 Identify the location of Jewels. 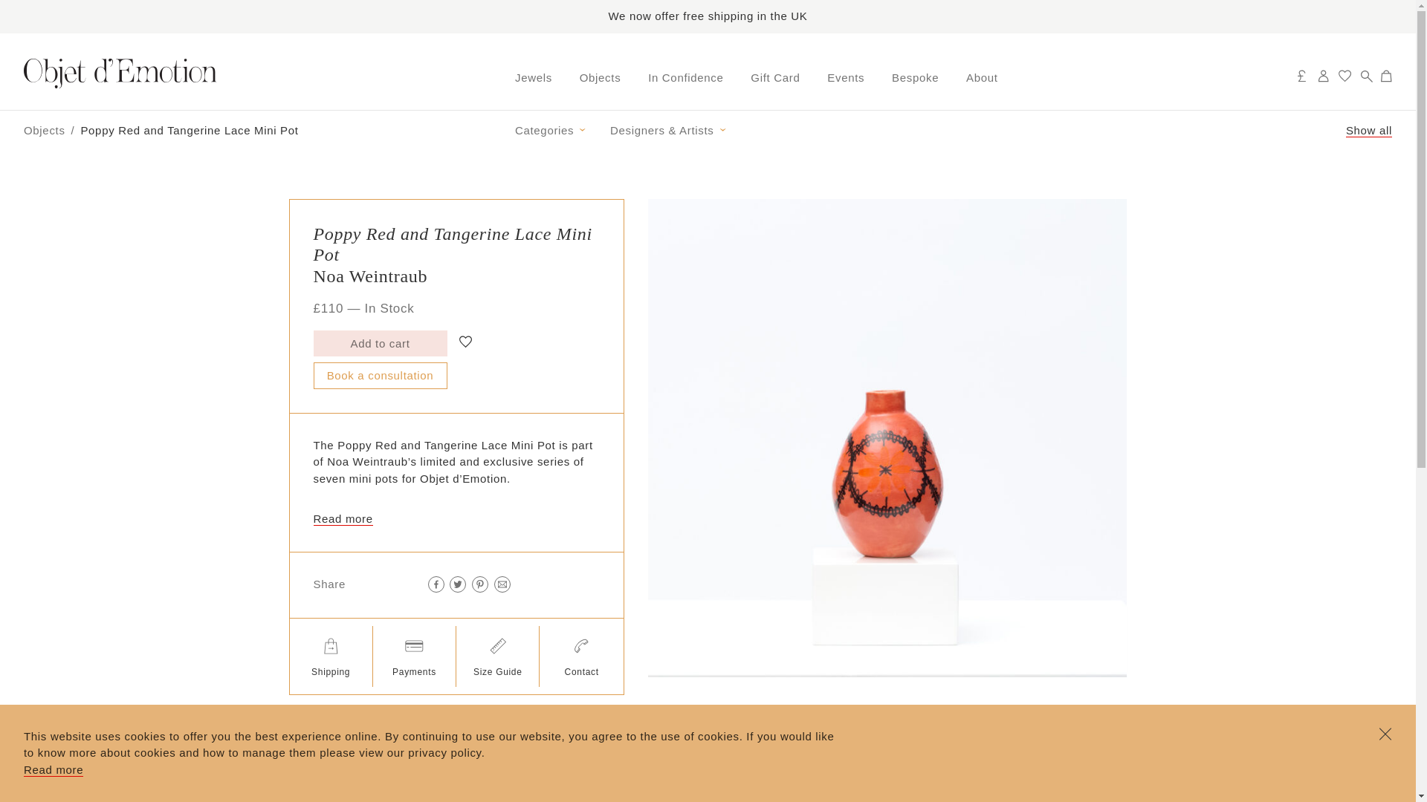
(534, 78).